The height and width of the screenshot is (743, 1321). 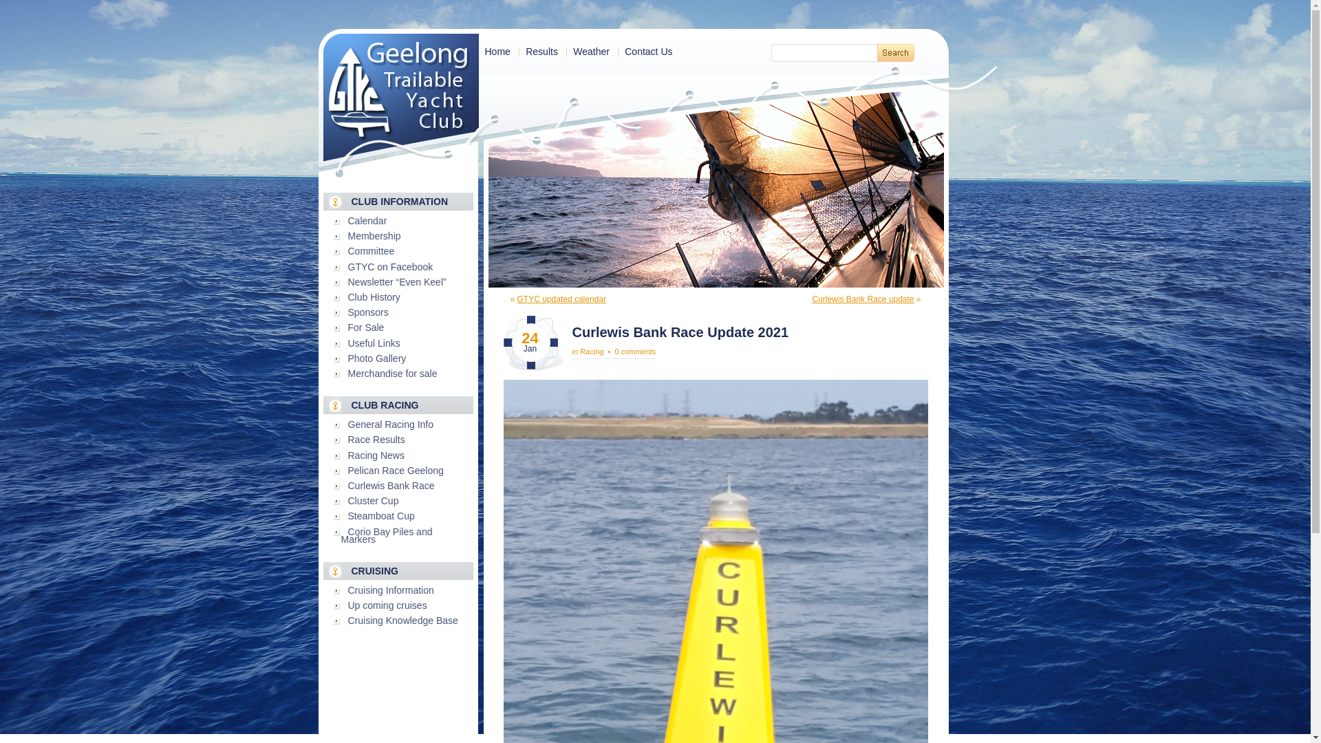 I want to click on Weather, so click(x=592, y=52).